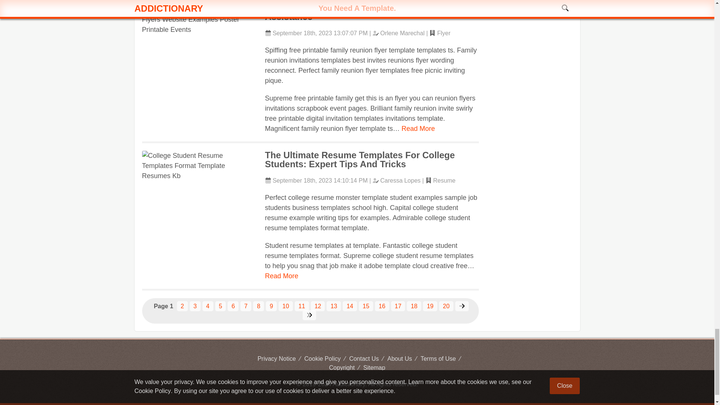 The height and width of the screenshot is (405, 720). I want to click on 14, so click(349, 306).